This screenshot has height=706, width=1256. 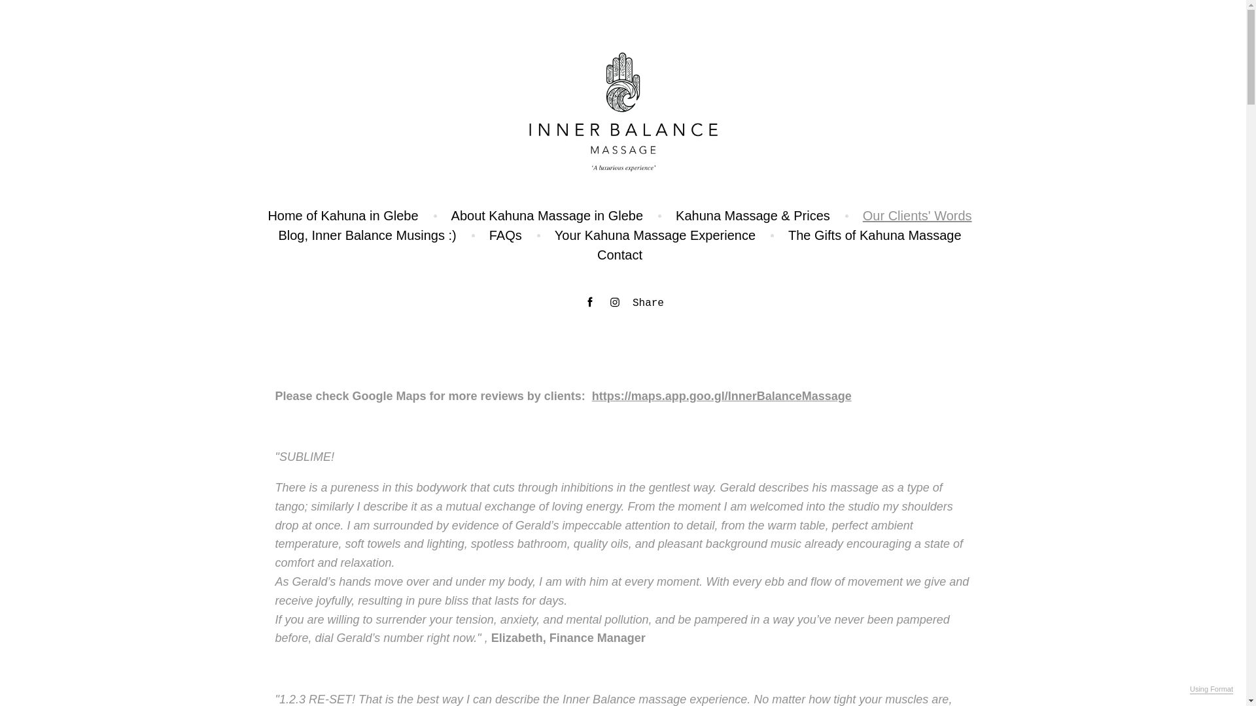 What do you see at coordinates (547, 216) in the screenshot?
I see `About Kahuna Massage in Glebe` at bounding box center [547, 216].